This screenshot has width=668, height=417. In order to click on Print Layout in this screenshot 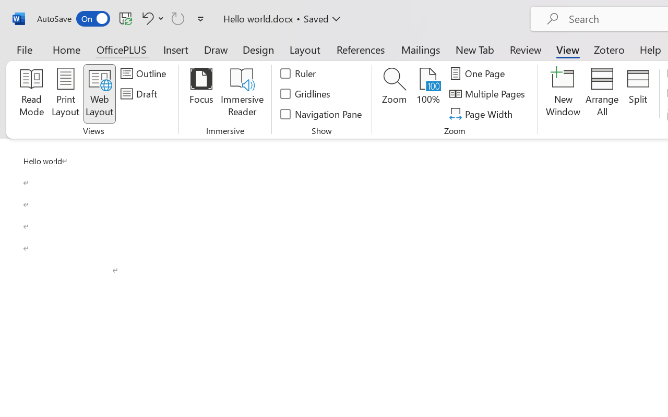, I will do `click(66, 94)`.